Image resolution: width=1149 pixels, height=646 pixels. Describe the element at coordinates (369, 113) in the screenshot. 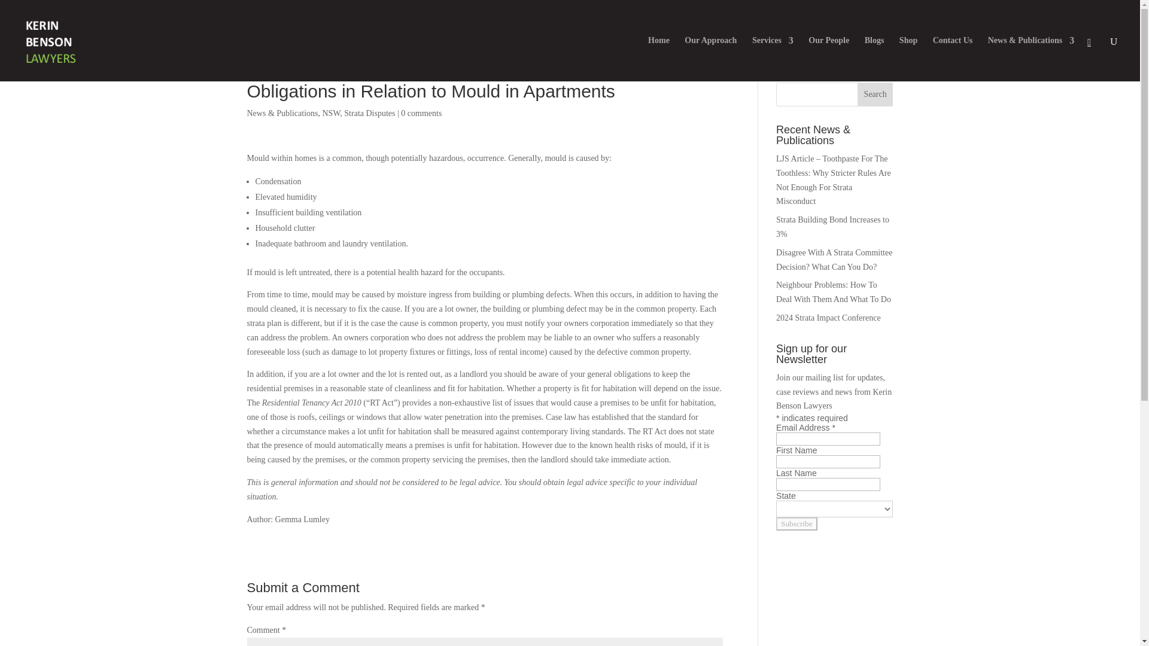

I see `Strata Disputes` at that location.